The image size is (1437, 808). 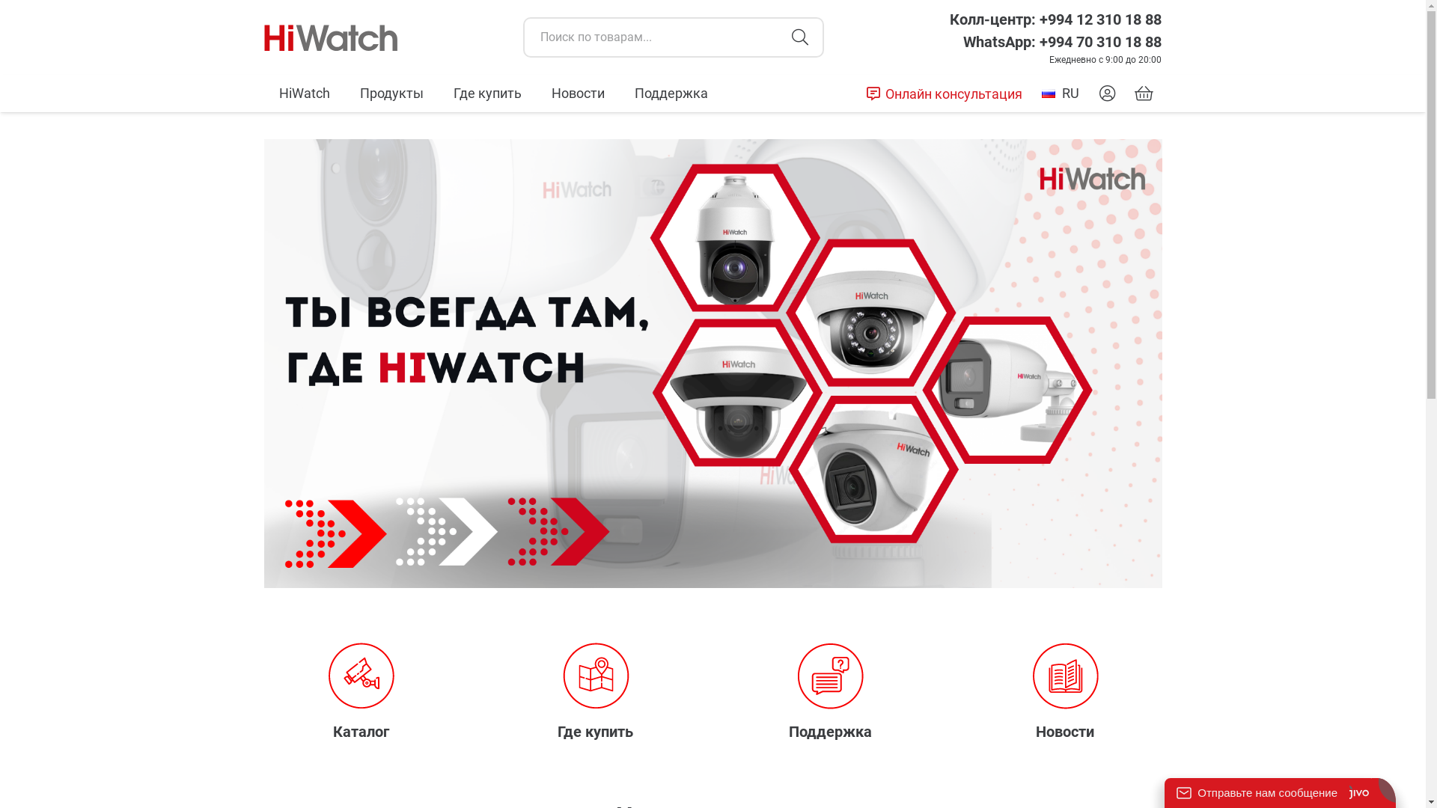 What do you see at coordinates (1063, 42) in the screenshot?
I see `WhatsApp: +994 70 310 18 88` at bounding box center [1063, 42].